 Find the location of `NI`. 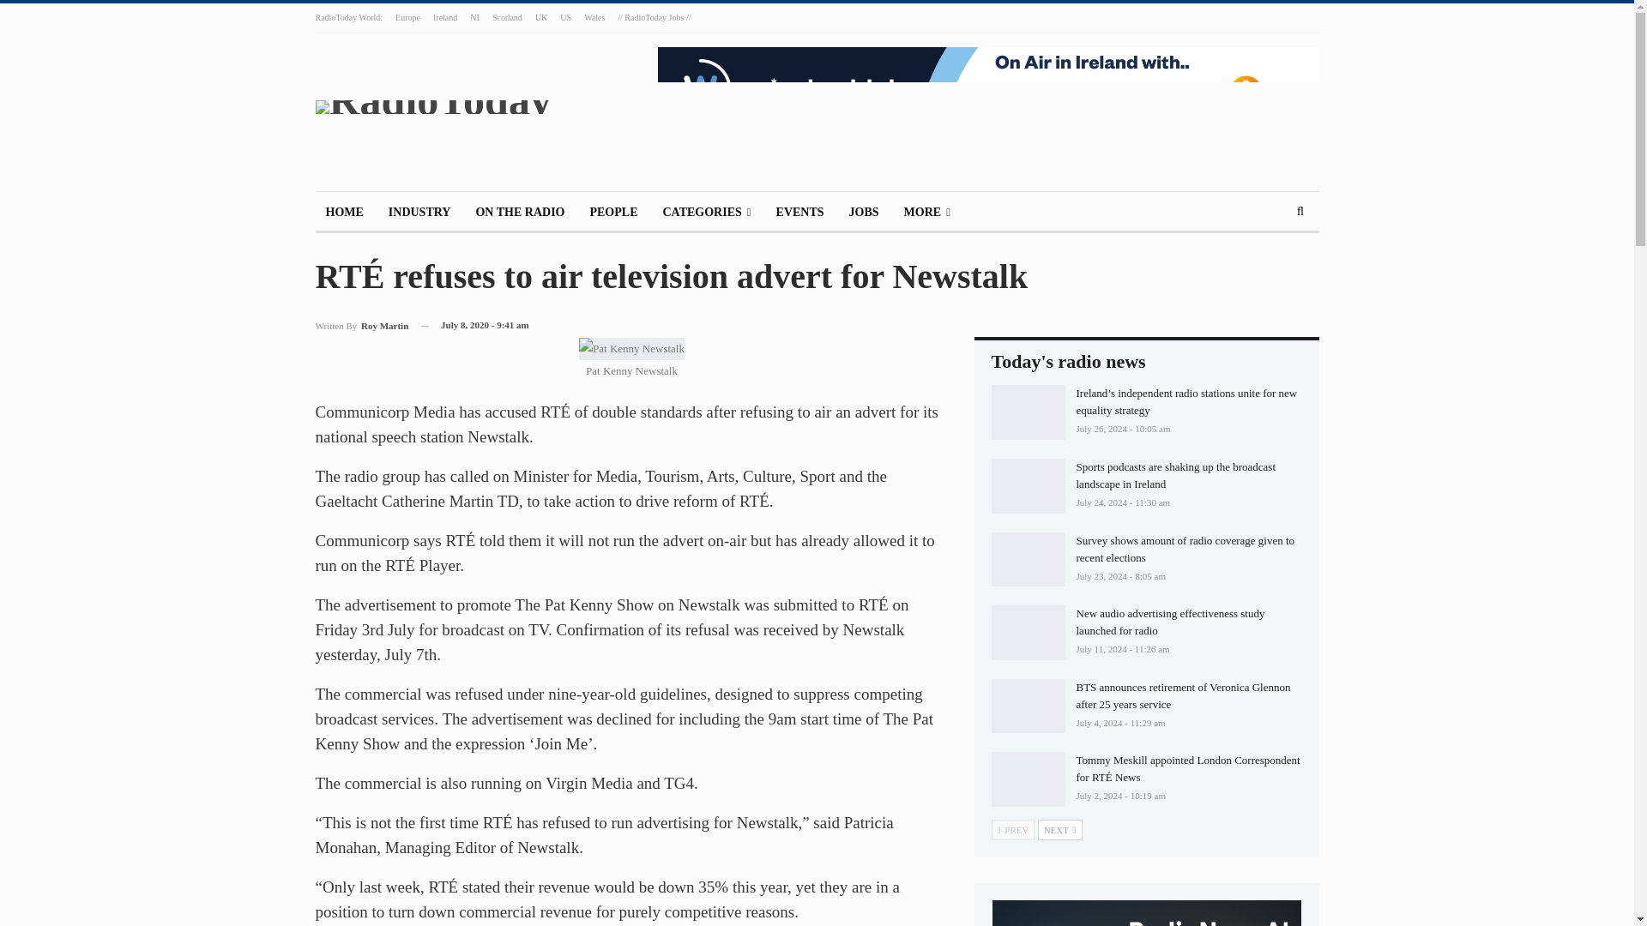

NI is located at coordinates (474, 17).